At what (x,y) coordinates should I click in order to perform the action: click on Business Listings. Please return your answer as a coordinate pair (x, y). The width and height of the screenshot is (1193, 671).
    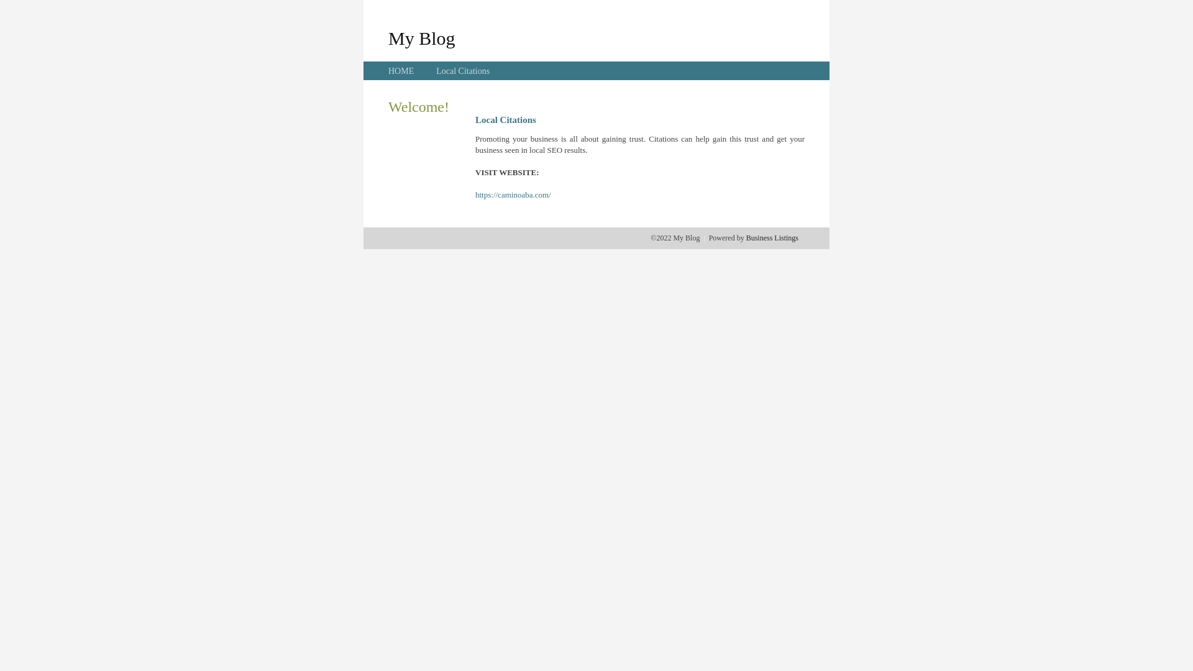
    Looking at the image, I should click on (772, 238).